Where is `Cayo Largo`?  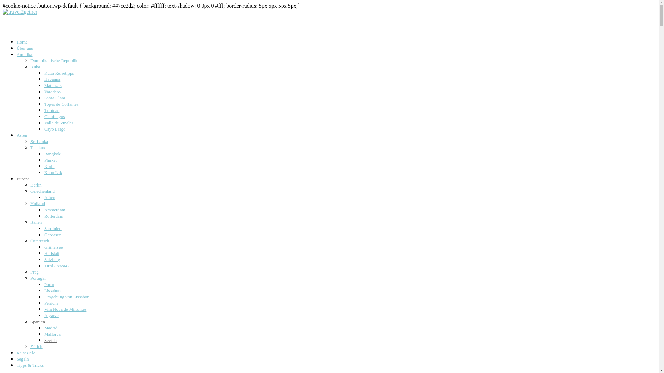 Cayo Largo is located at coordinates (55, 129).